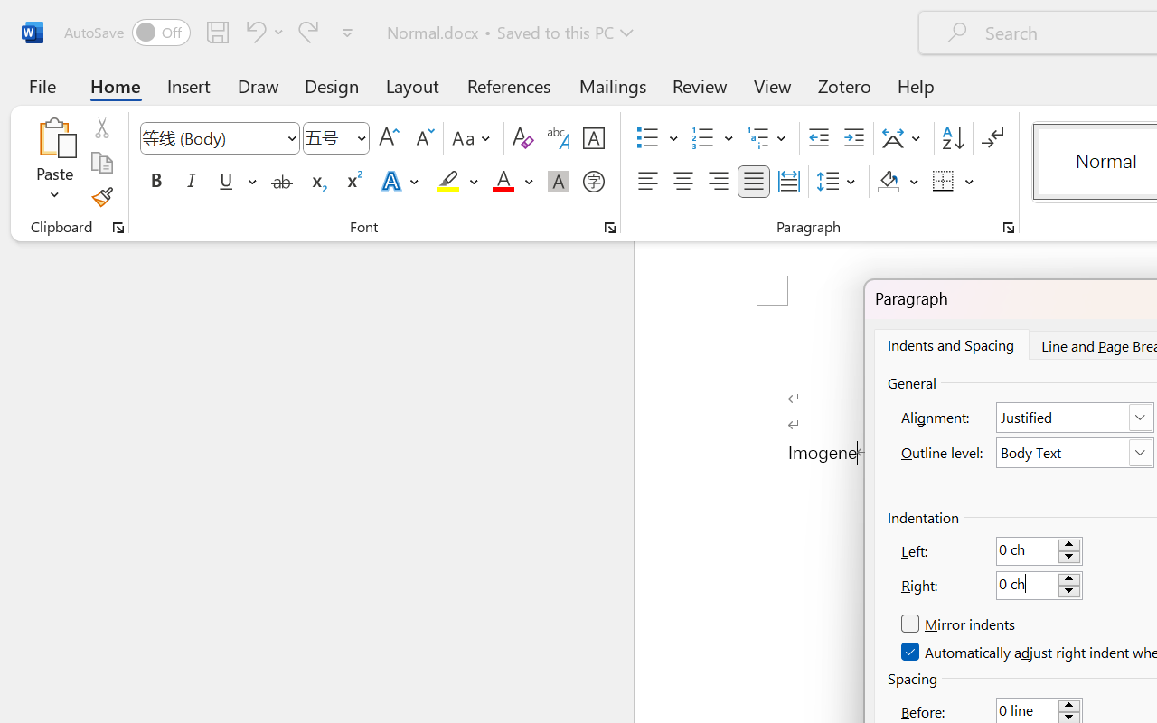 This screenshot has width=1157, height=723. Describe the element at coordinates (101, 163) in the screenshot. I see `Copy` at that location.